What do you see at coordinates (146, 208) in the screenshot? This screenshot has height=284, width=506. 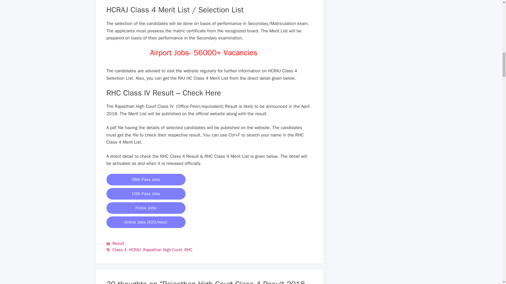 I see `Police Jobs` at bounding box center [146, 208].